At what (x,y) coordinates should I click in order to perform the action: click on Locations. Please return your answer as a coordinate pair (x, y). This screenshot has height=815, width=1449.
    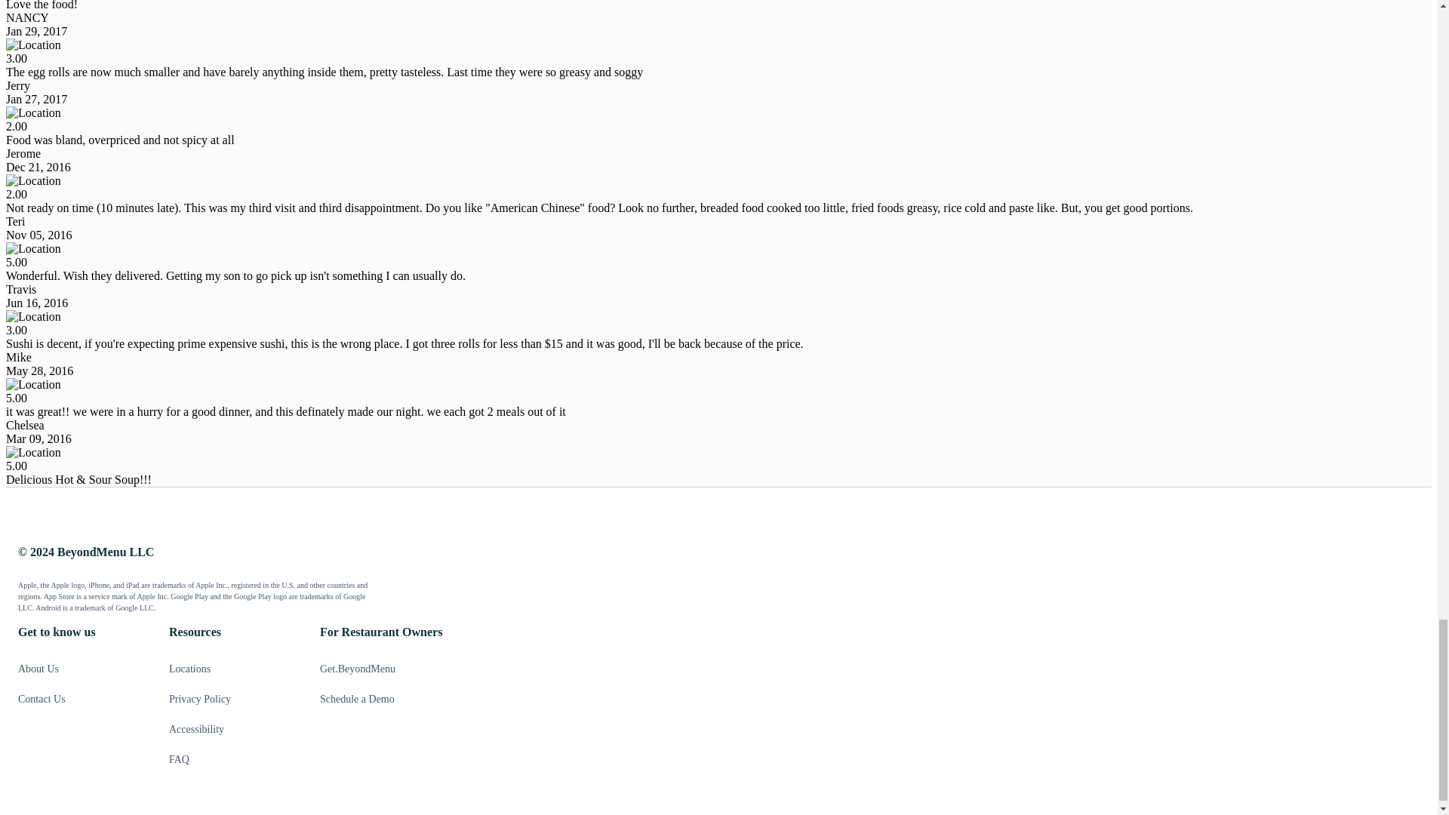
    Looking at the image, I should click on (232, 669).